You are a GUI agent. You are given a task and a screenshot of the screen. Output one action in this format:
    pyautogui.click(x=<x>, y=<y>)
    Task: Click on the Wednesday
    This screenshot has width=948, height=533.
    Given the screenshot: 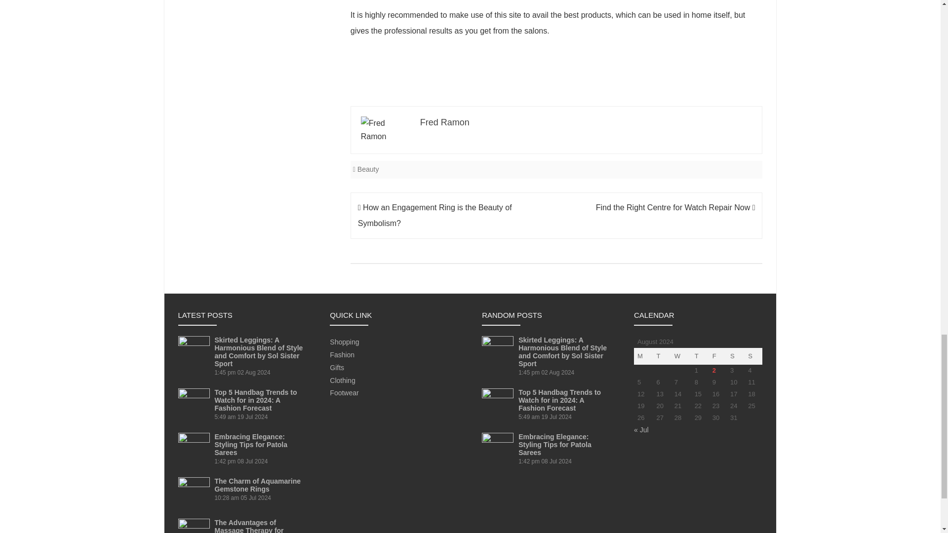 What is the action you would take?
    pyautogui.click(x=681, y=356)
    